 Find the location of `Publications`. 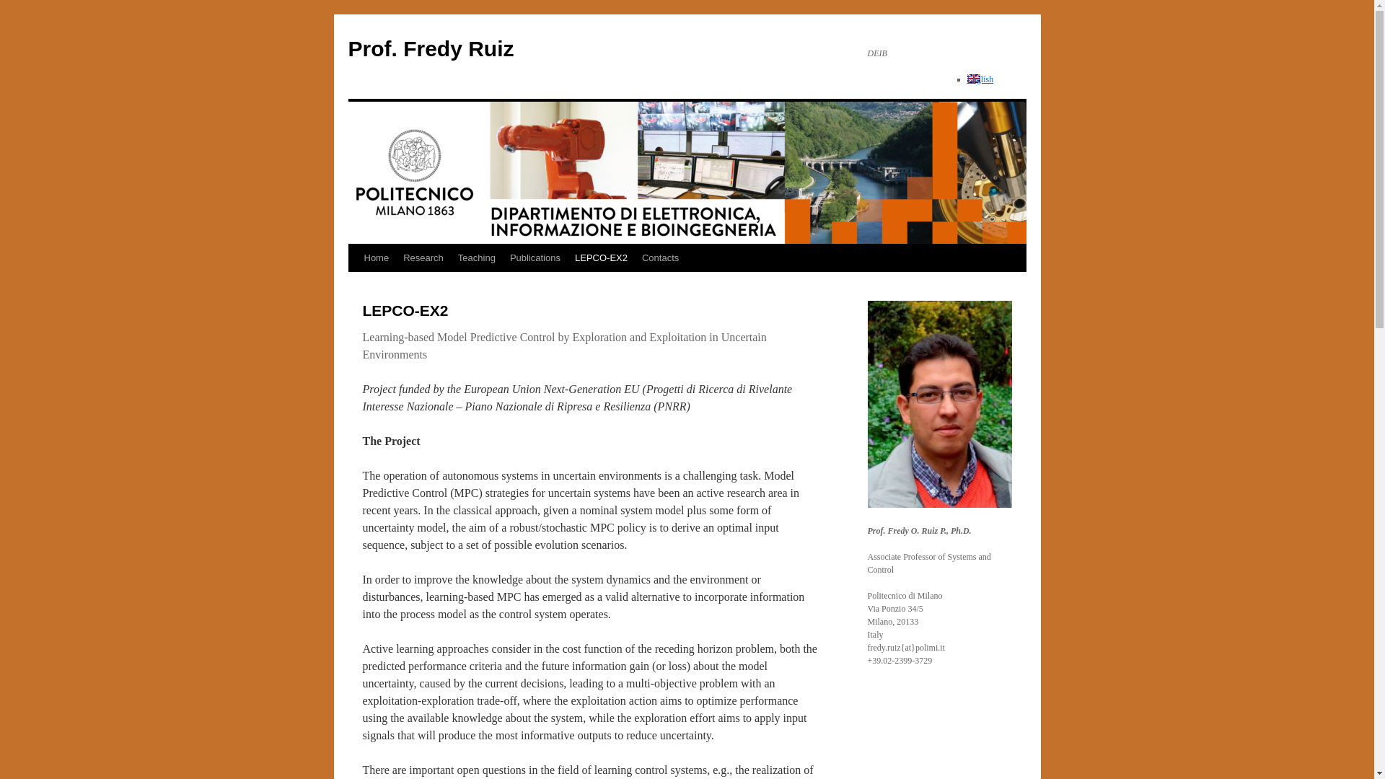

Publications is located at coordinates (535, 258).